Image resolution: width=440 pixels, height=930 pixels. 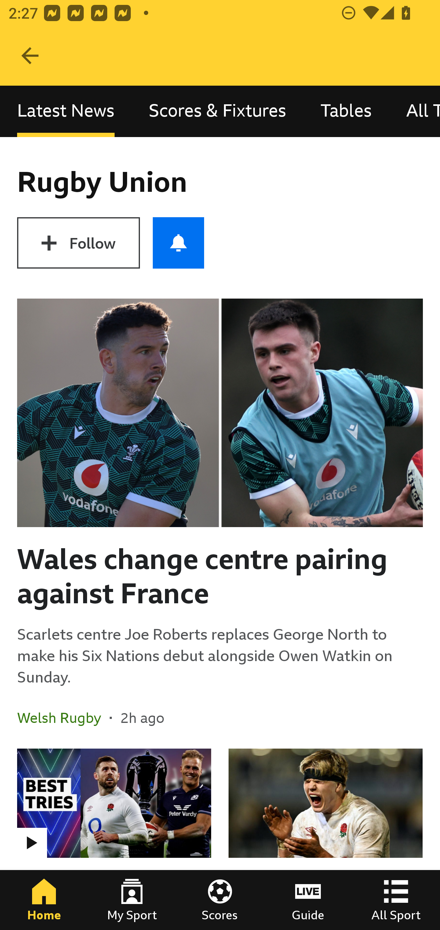 What do you see at coordinates (396, 900) in the screenshot?
I see `All Sport` at bounding box center [396, 900].